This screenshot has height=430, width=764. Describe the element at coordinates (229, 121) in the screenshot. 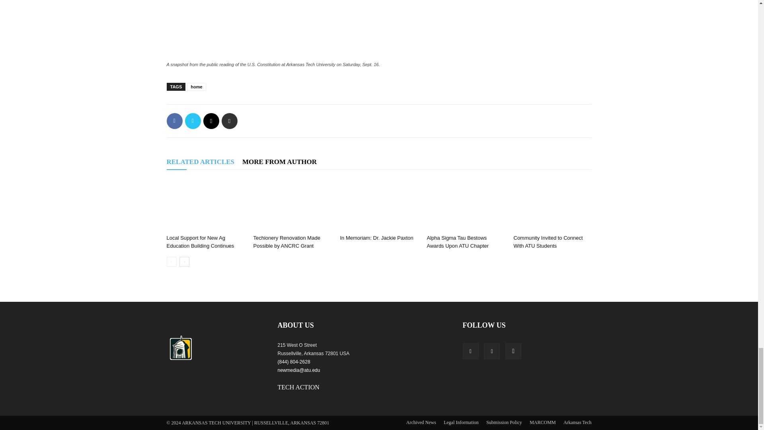

I see `Print` at that location.